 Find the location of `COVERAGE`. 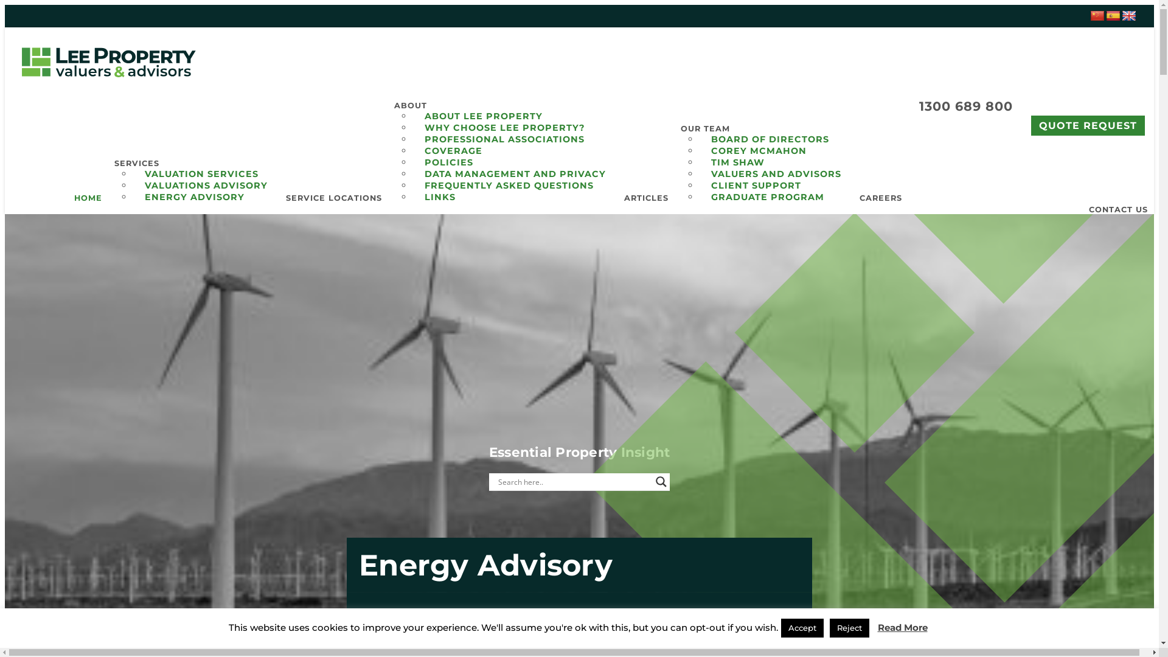

COVERAGE is located at coordinates (454, 151).